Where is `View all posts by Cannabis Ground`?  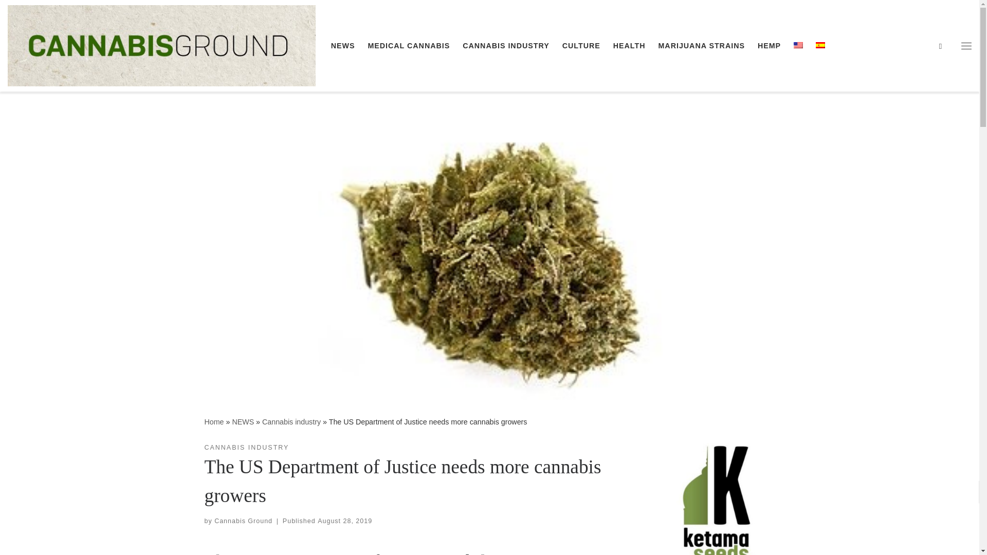 View all posts by Cannabis Ground is located at coordinates (243, 521).